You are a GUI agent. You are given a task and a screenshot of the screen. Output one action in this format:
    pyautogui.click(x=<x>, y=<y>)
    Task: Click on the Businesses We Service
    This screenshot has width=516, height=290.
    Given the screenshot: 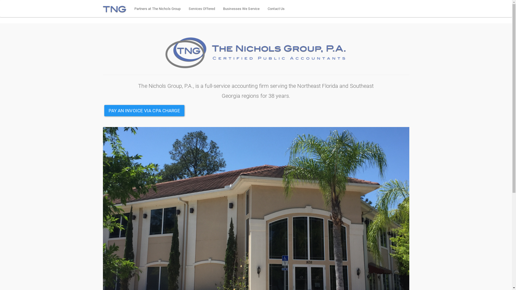 What is the action you would take?
    pyautogui.click(x=241, y=9)
    